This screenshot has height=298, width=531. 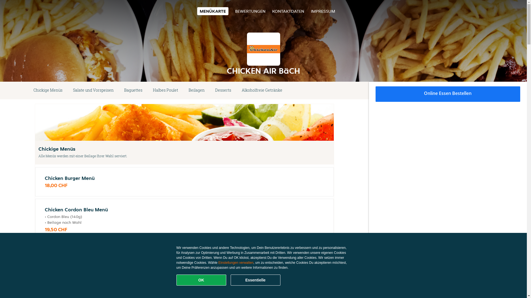 I want to click on Essentielle, so click(x=256, y=280).